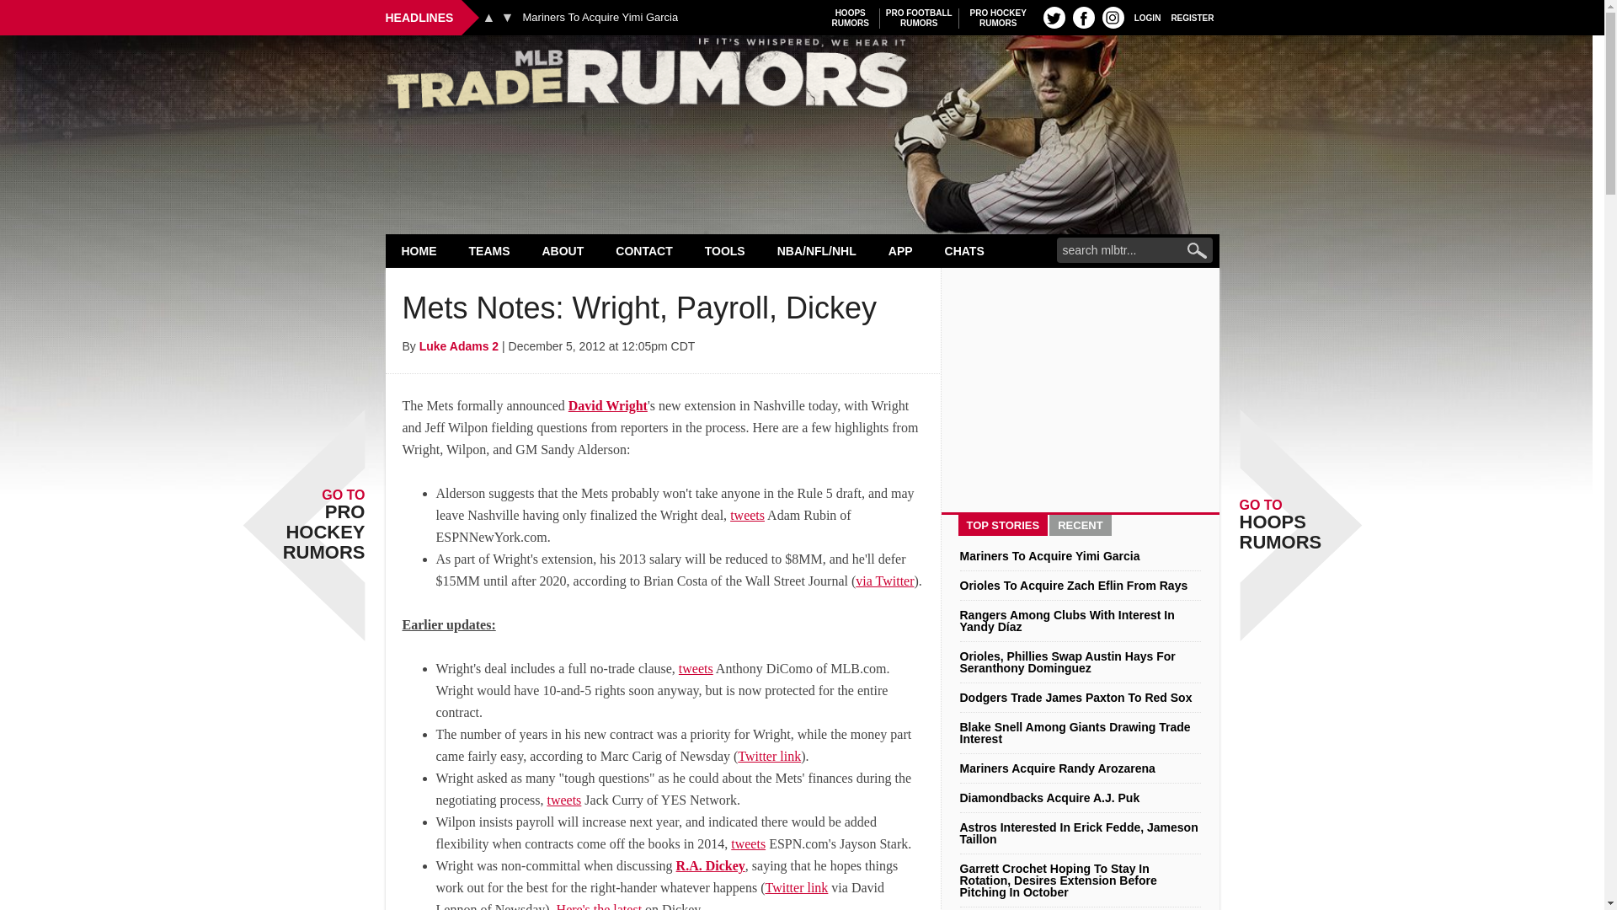 The width and height of the screenshot is (1617, 910). What do you see at coordinates (489, 250) in the screenshot?
I see `TEAMS` at bounding box center [489, 250].